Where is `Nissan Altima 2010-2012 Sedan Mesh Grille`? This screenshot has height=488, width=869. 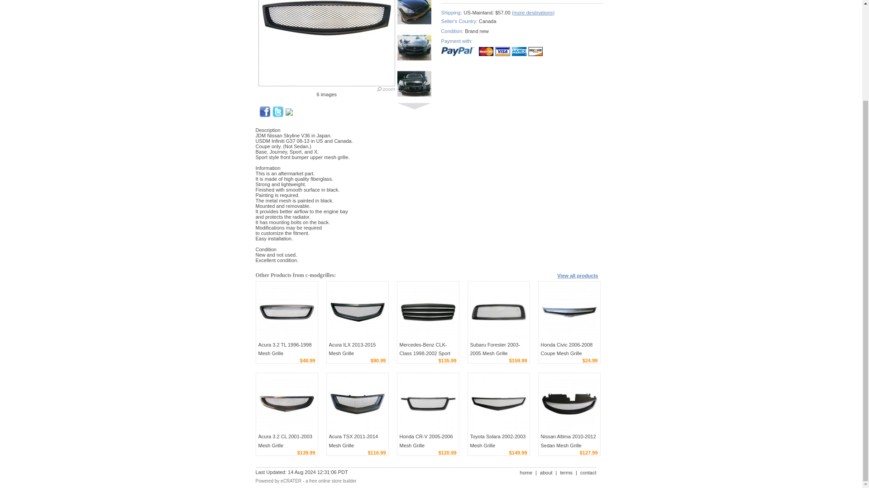 Nissan Altima 2010-2012 Sedan Mesh Grille is located at coordinates (569, 404).